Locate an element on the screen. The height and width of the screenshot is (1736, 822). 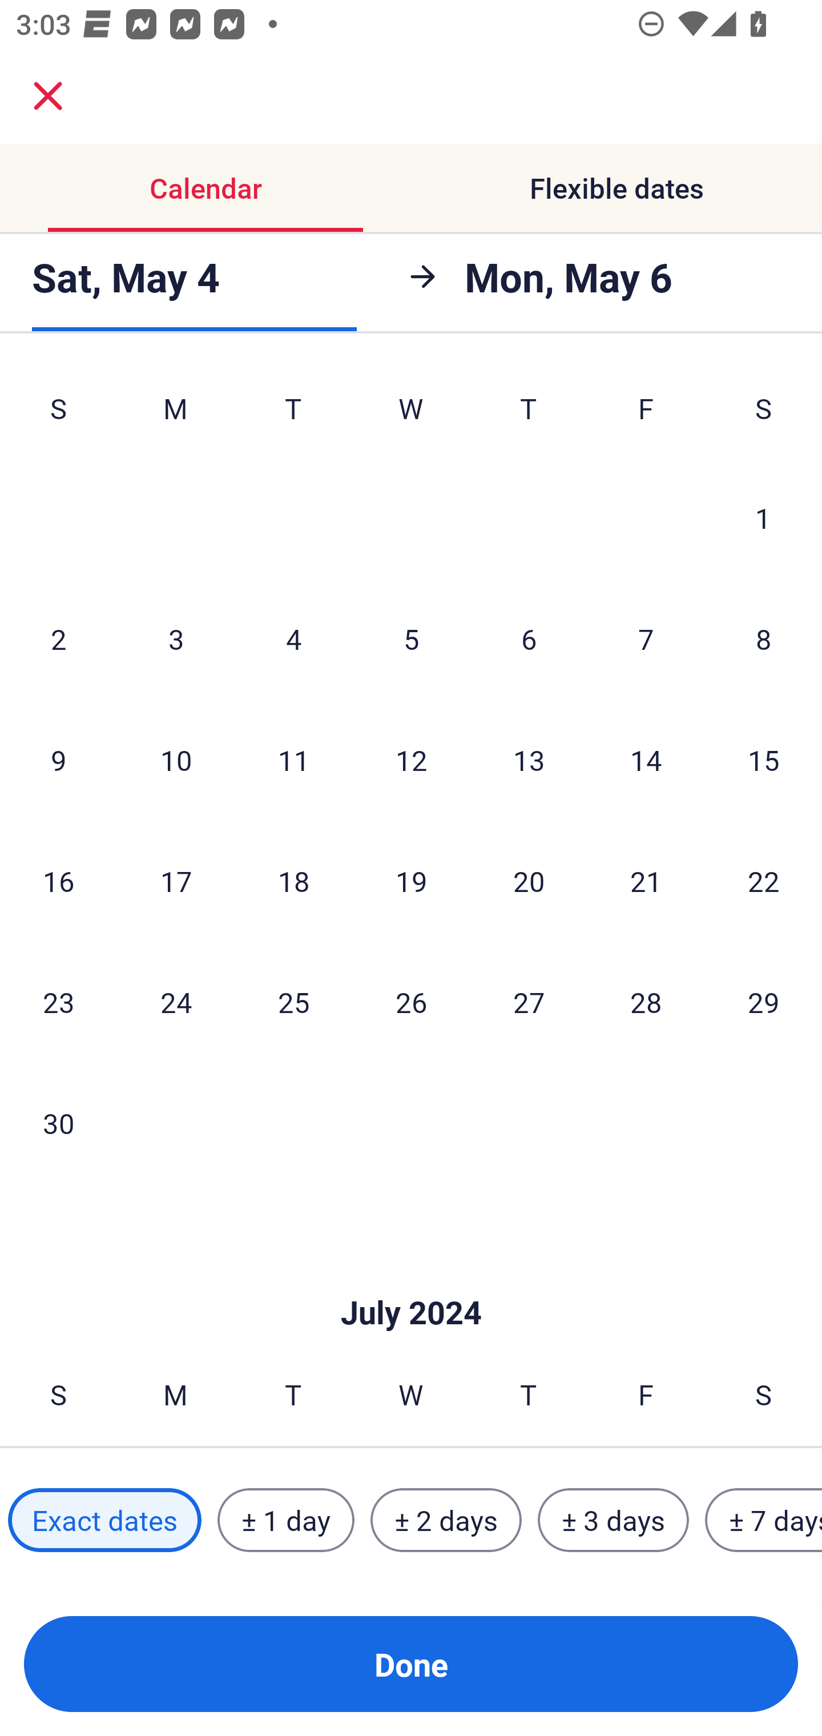
± 1 day is located at coordinates (285, 1520).